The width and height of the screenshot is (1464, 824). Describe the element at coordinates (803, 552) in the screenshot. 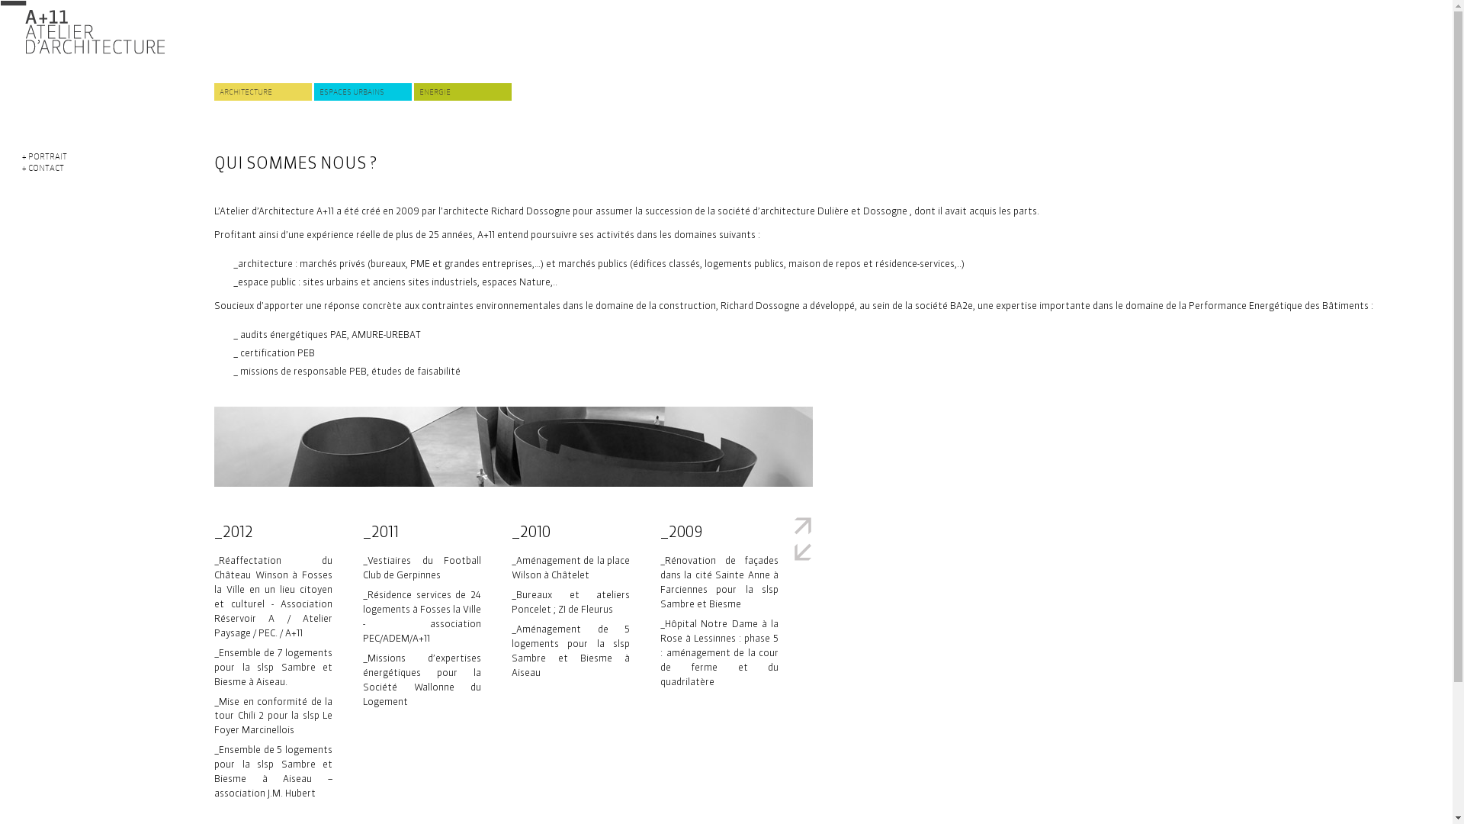

I see `Scroll to the left` at that location.